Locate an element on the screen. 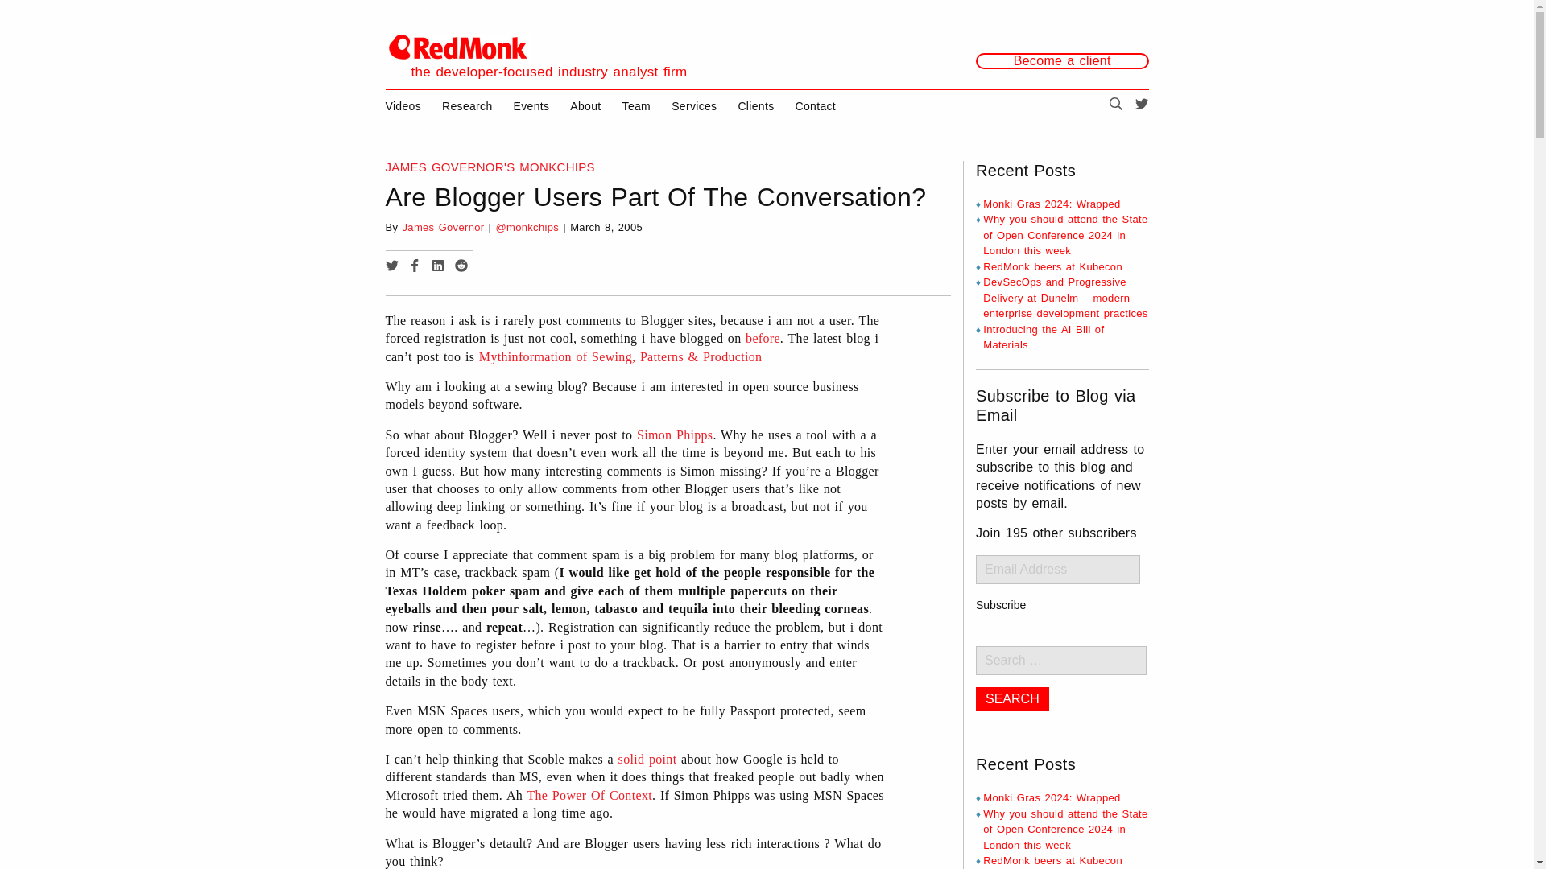 The width and height of the screenshot is (1546, 869). Services is located at coordinates (694, 106).